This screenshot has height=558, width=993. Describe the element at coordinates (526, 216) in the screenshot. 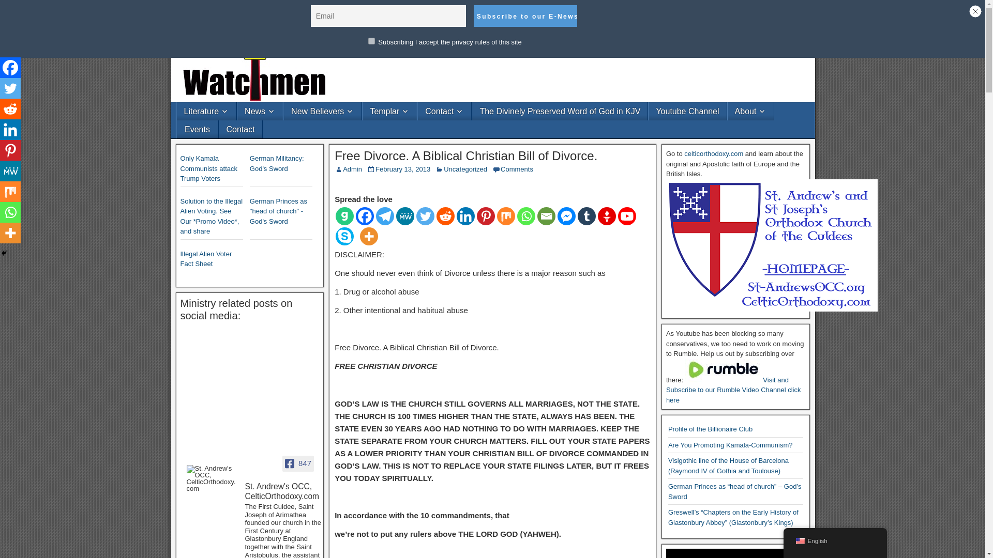

I see `Whatsapp` at that location.